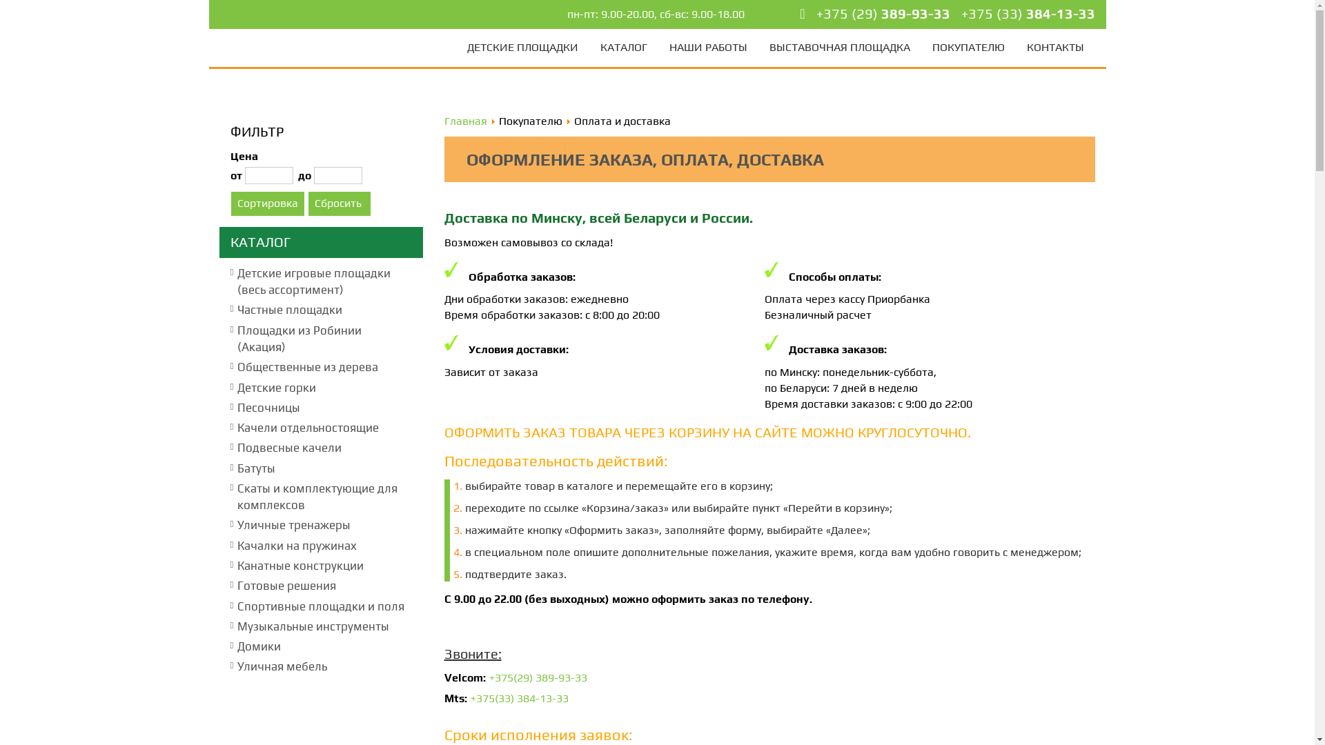 The width and height of the screenshot is (1325, 745). I want to click on +375(29) 389-93-33, so click(538, 677).